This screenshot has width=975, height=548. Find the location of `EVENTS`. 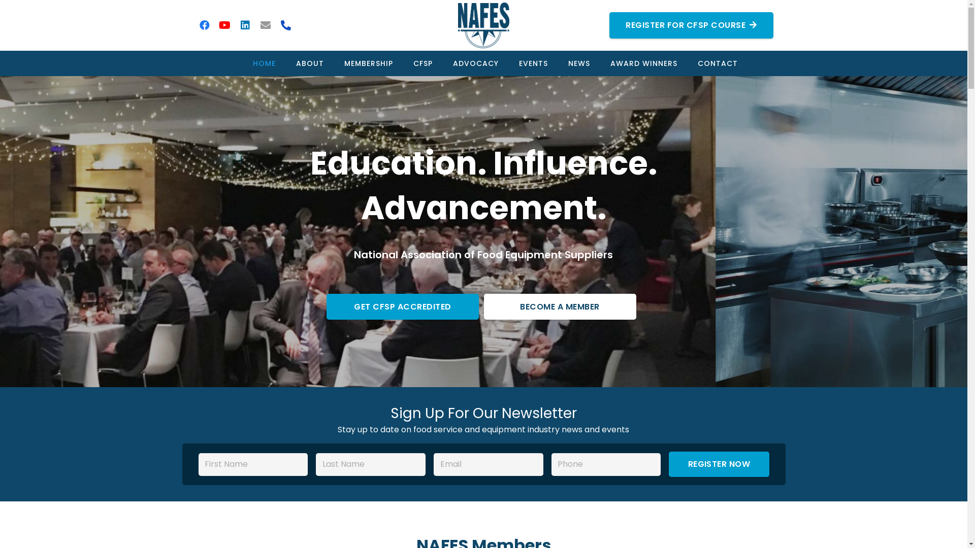

EVENTS is located at coordinates (533, 63).